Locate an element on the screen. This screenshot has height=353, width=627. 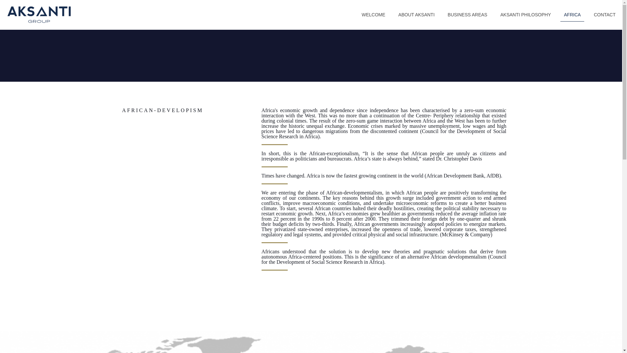
ABOUT AKSANTI is located at coordinates (417, 14).